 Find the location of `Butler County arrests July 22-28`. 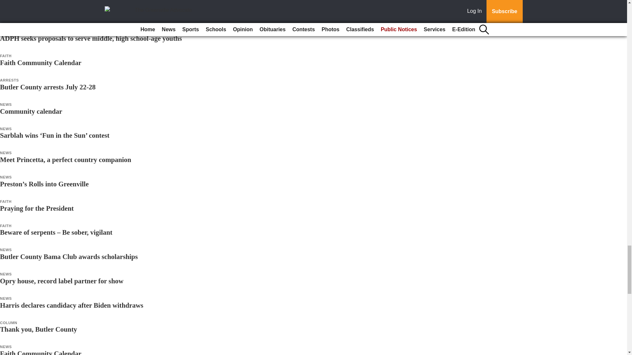

Butler County arrests July 22-28 is located at coordinates (47, 87).